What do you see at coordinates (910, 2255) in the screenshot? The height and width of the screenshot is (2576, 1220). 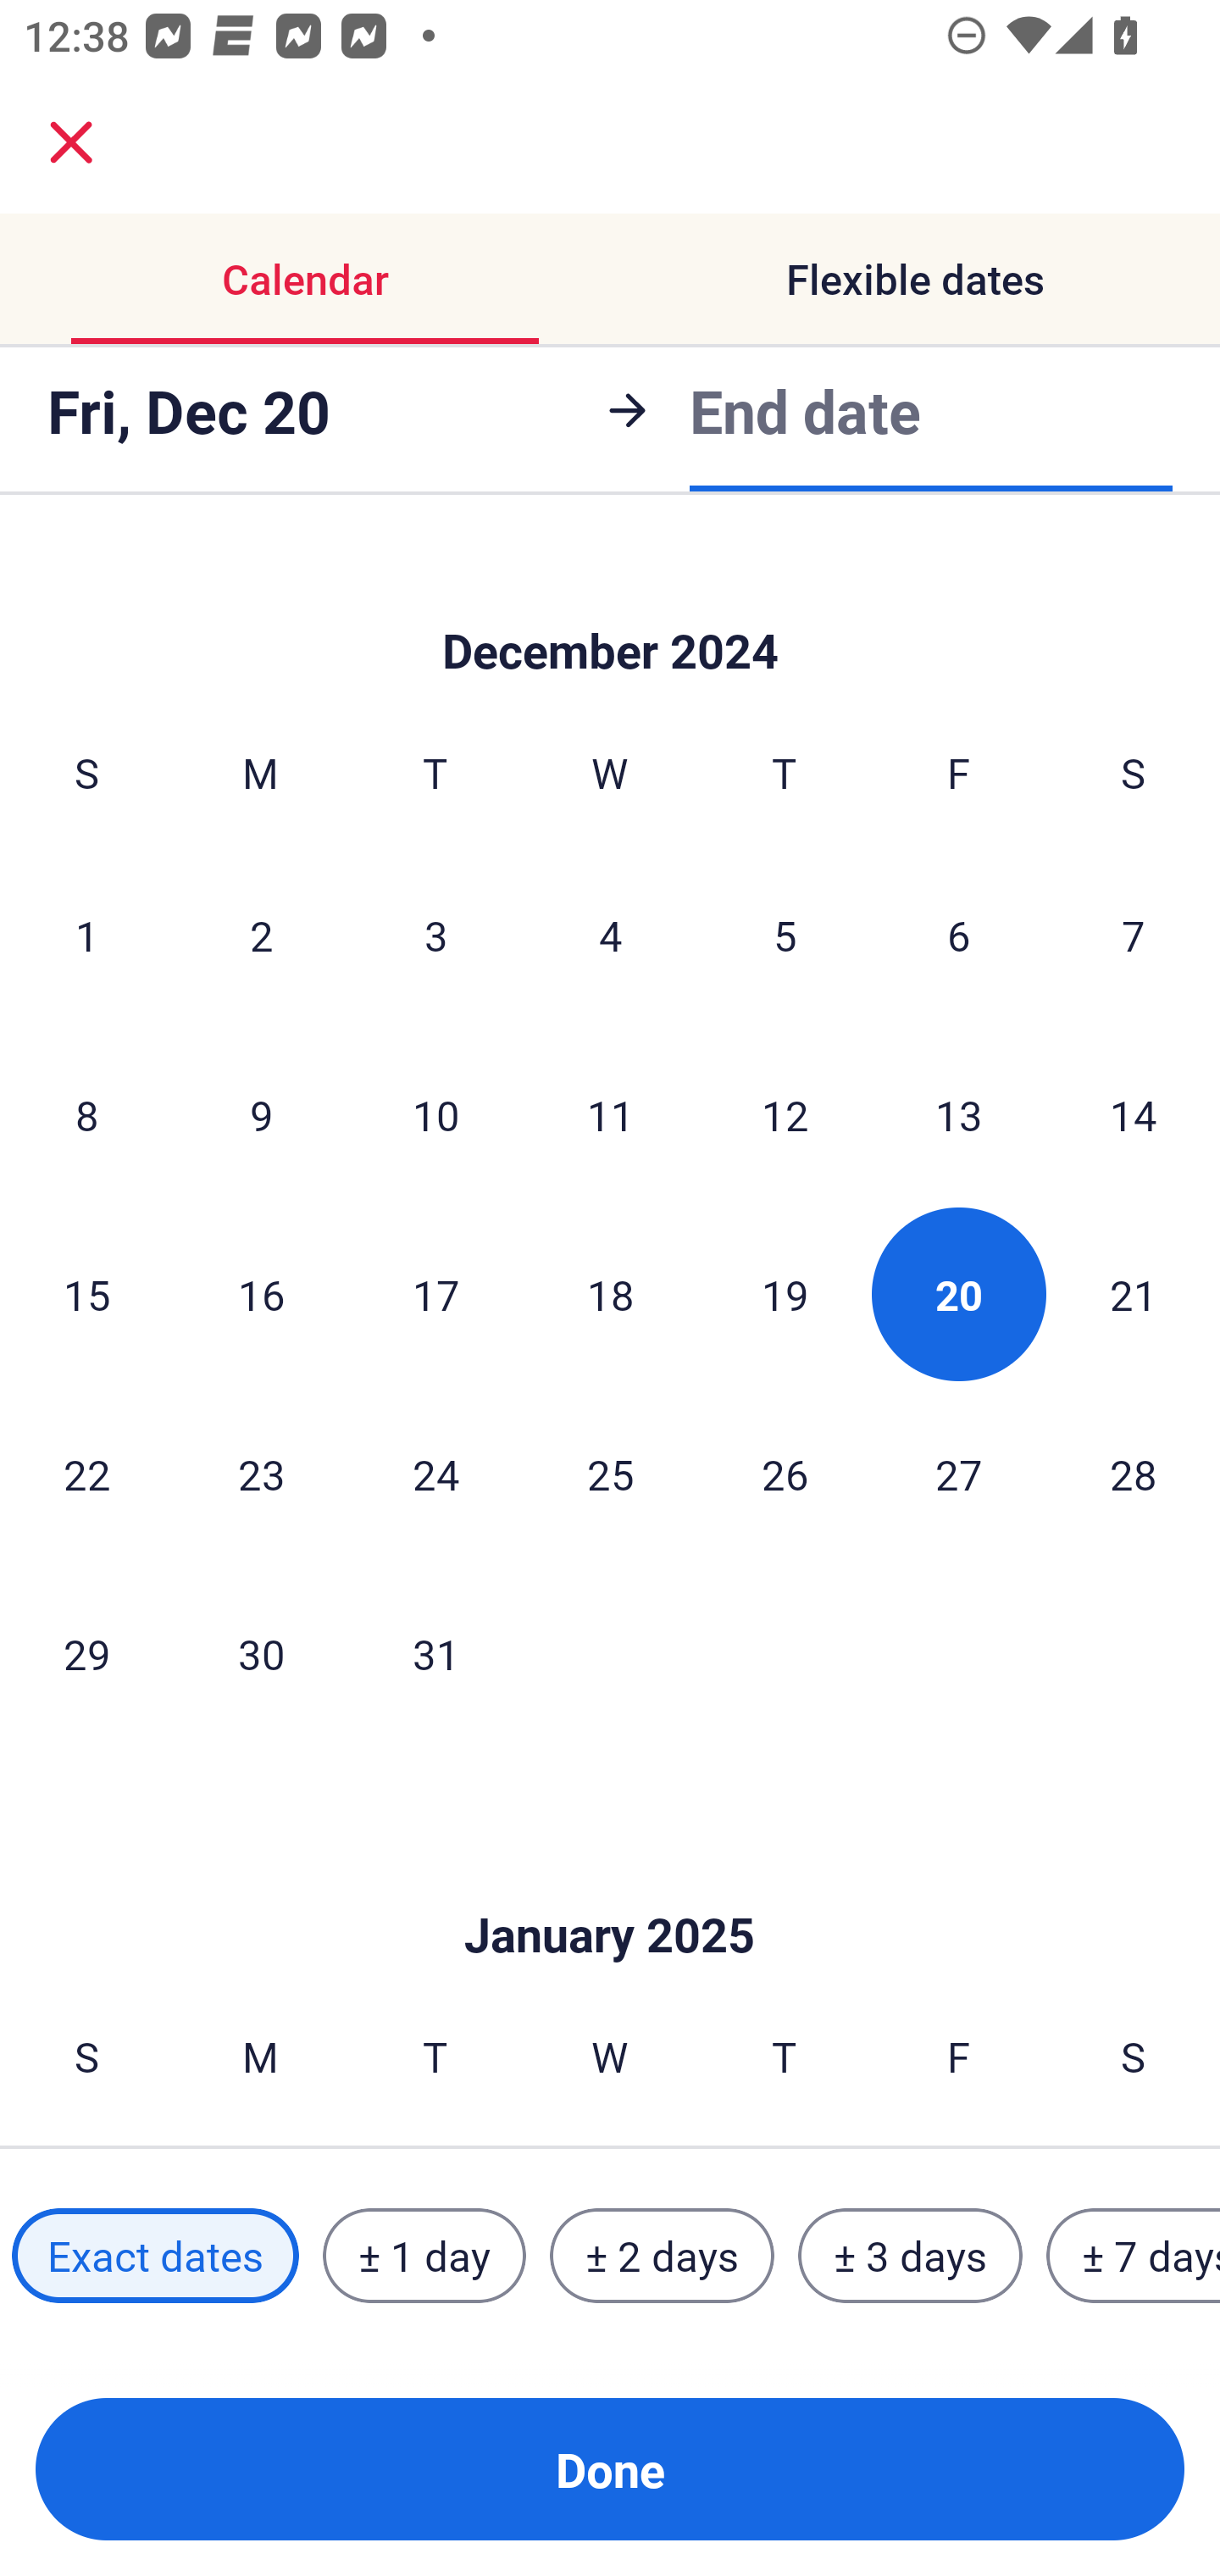 I see `± 3 days` at bounding box center [910, 2255].